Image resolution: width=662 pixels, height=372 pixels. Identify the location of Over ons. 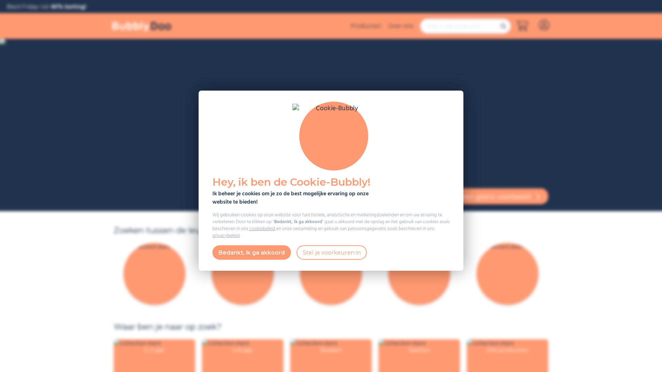
(401, 26).